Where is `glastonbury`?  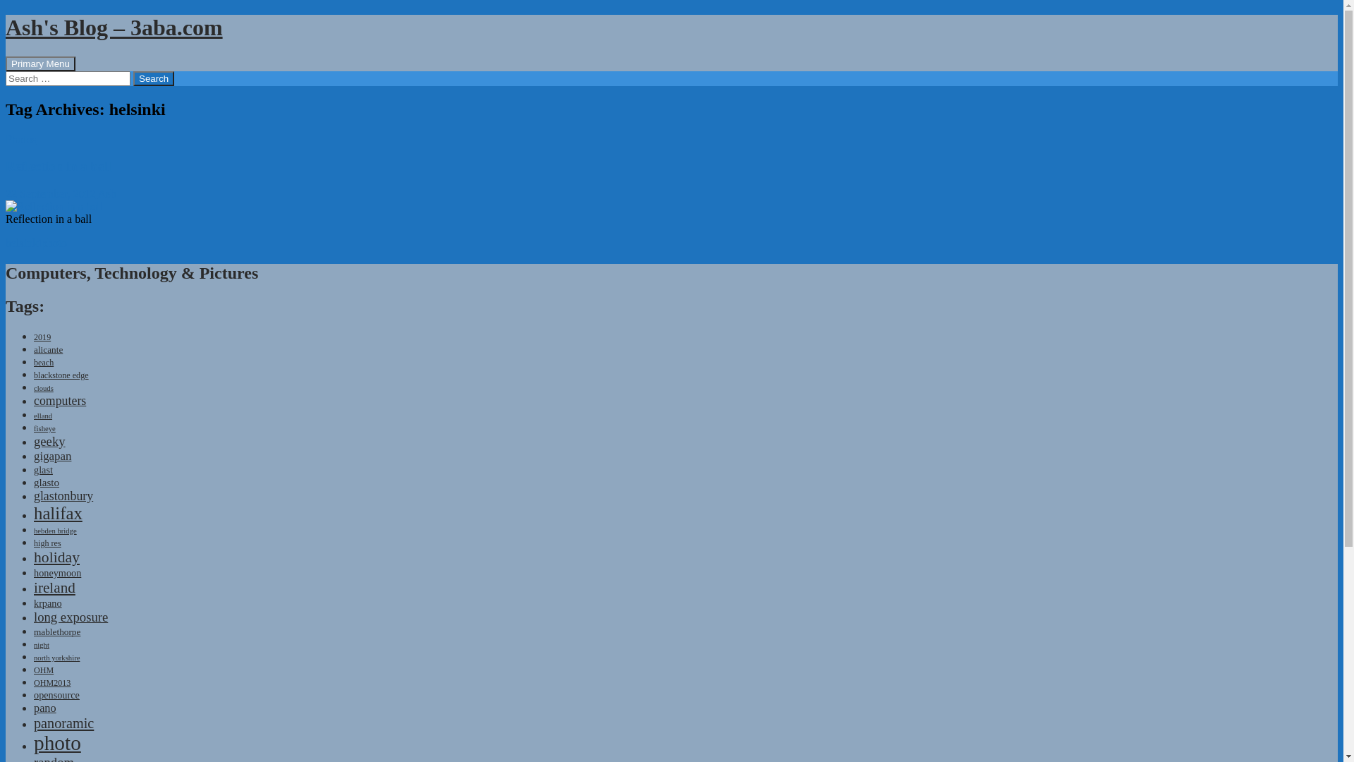 glastonbury is located at coordinates (63, 496).